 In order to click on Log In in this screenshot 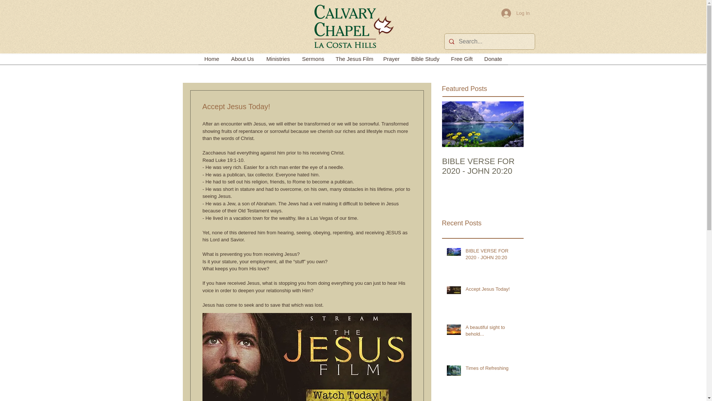, I will do `click(515, 13)`.